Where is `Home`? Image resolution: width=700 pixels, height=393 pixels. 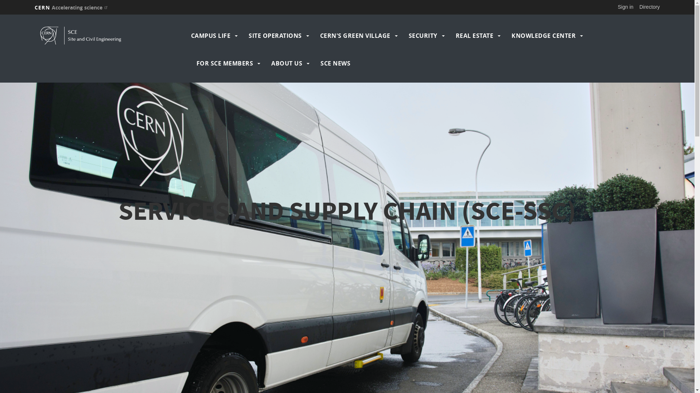 Home is located at coordinates (111, 36).